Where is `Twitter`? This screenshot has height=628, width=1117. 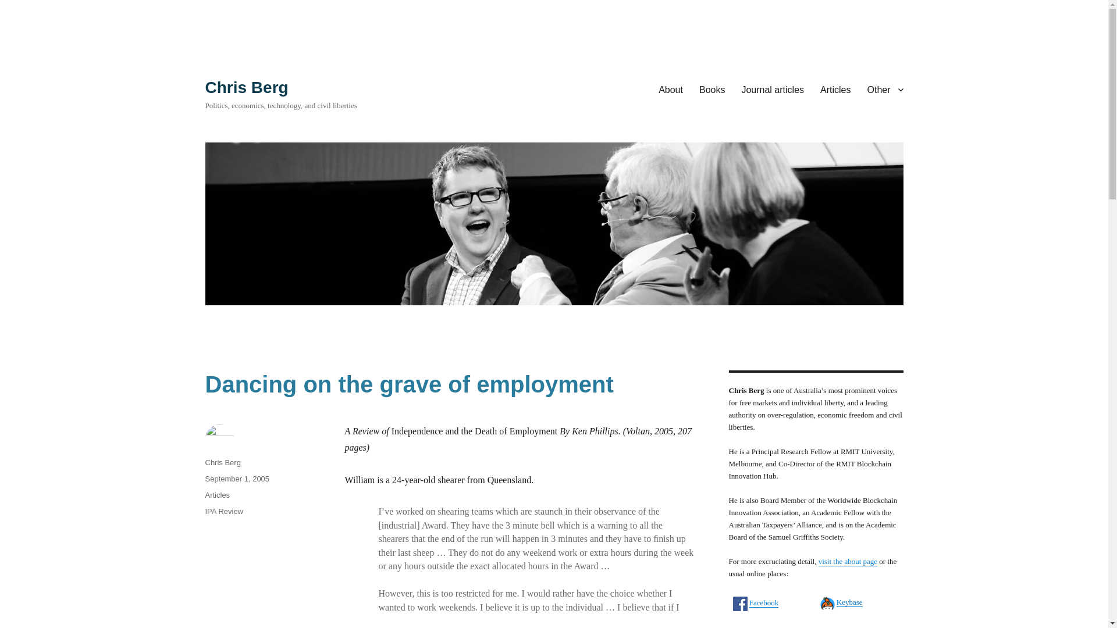
Twitter is located at coordinates (760, 626).